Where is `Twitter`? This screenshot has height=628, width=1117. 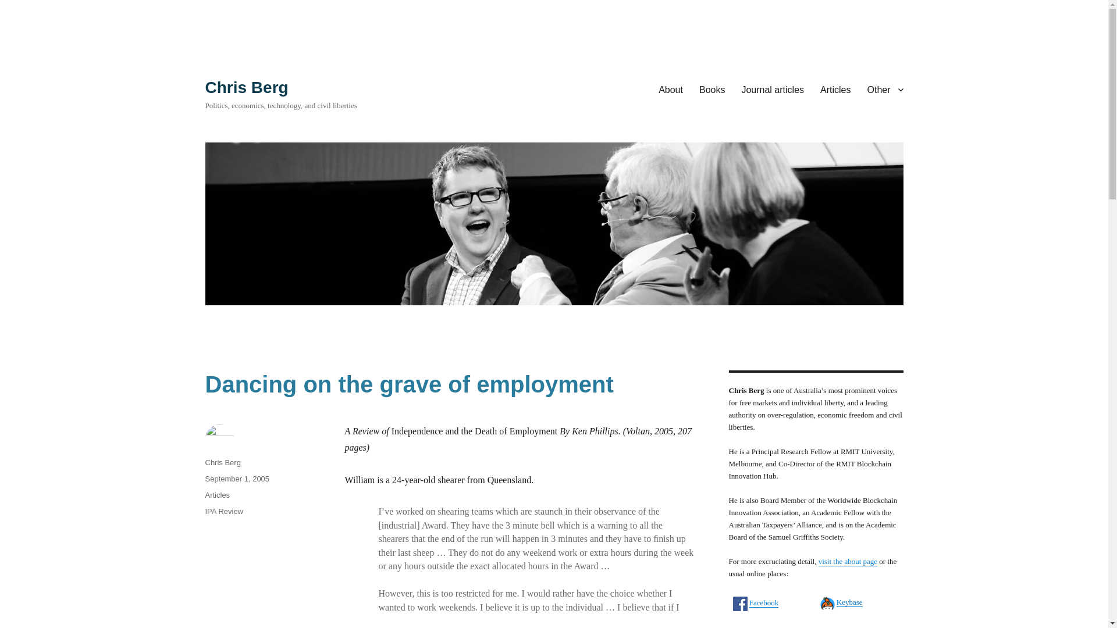
Twitter is located at coordinates (760, 626).